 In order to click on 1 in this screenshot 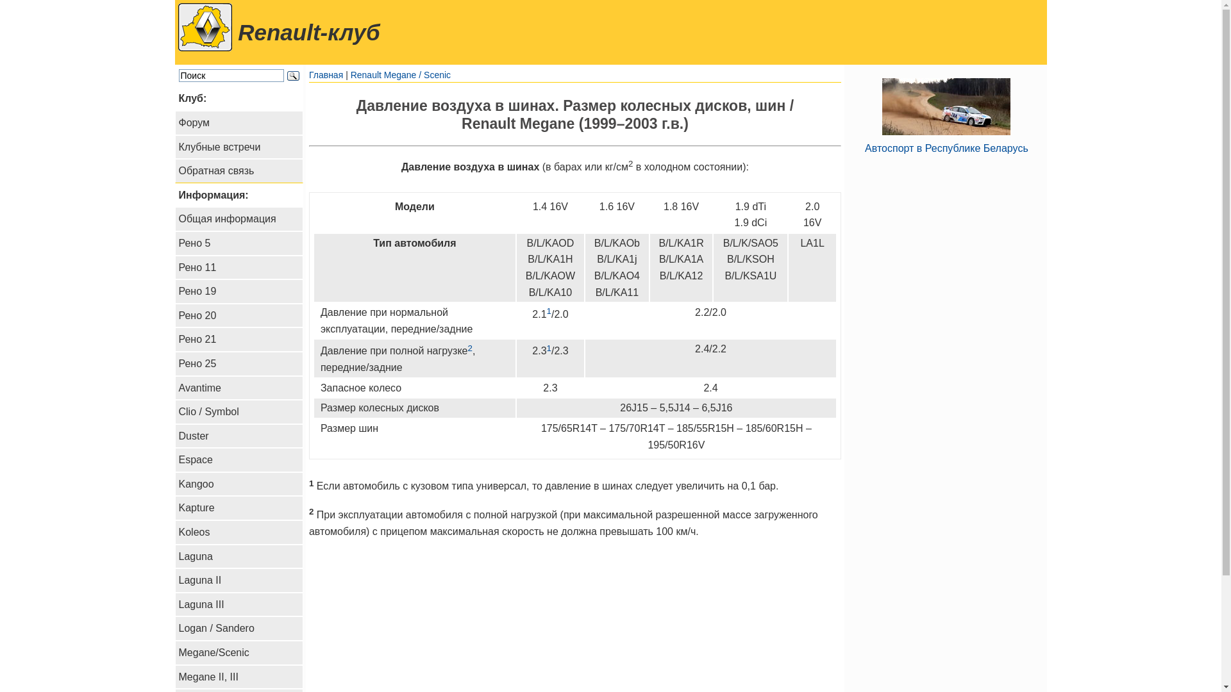, I will do `click(549, 314)`.